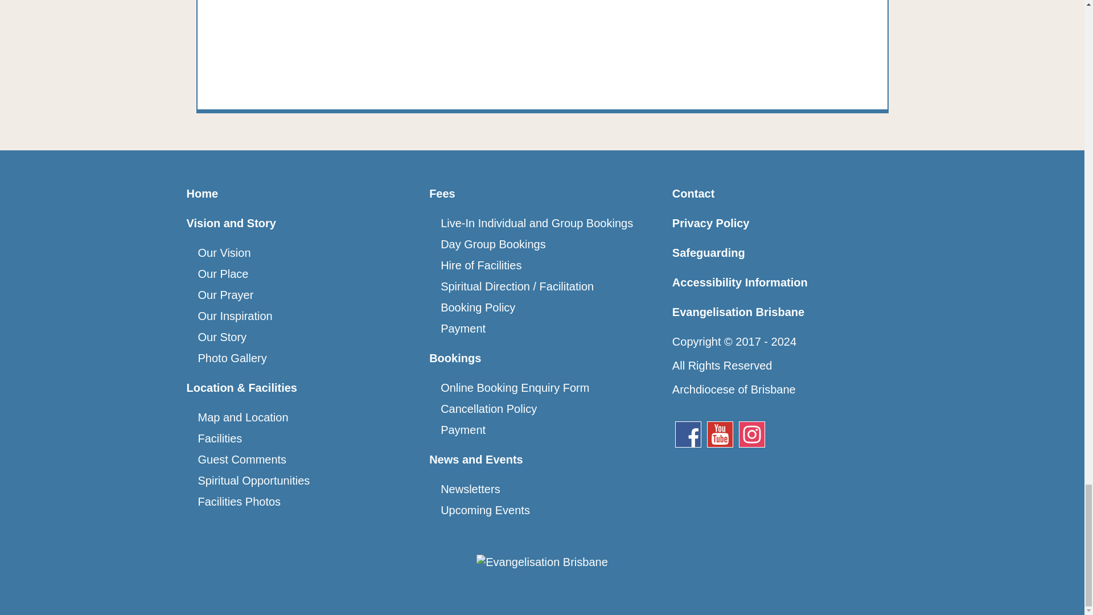  I want to click on Instagram, so click(751, 434).